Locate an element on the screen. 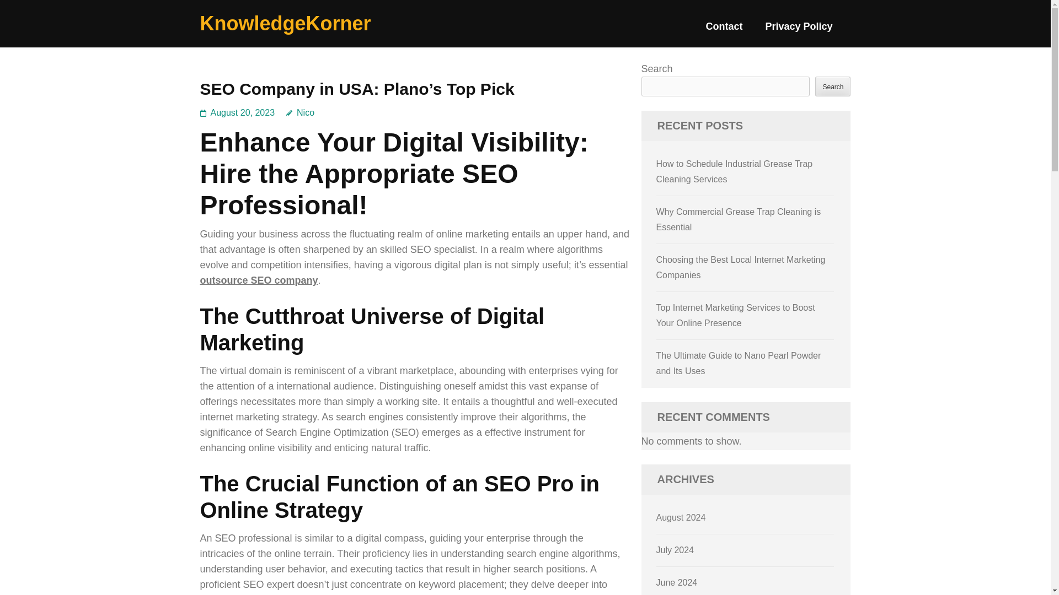  July 2024 is located at coordinates (675, 550).